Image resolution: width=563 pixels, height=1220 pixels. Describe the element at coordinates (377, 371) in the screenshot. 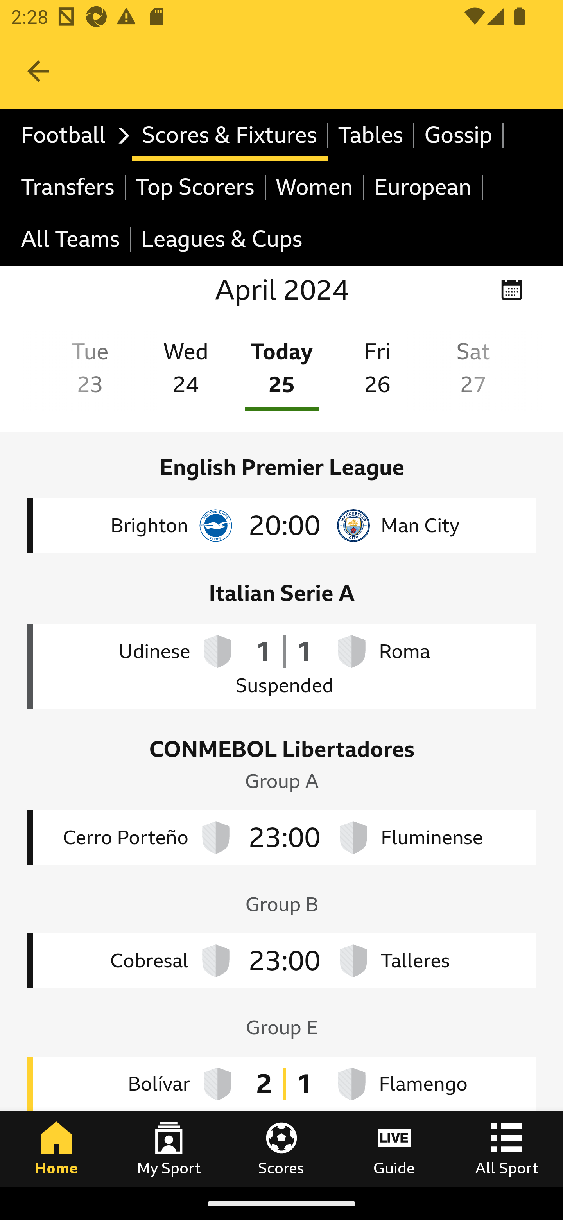

I see `Fri 26th April 2024 Fri 26` at that location.